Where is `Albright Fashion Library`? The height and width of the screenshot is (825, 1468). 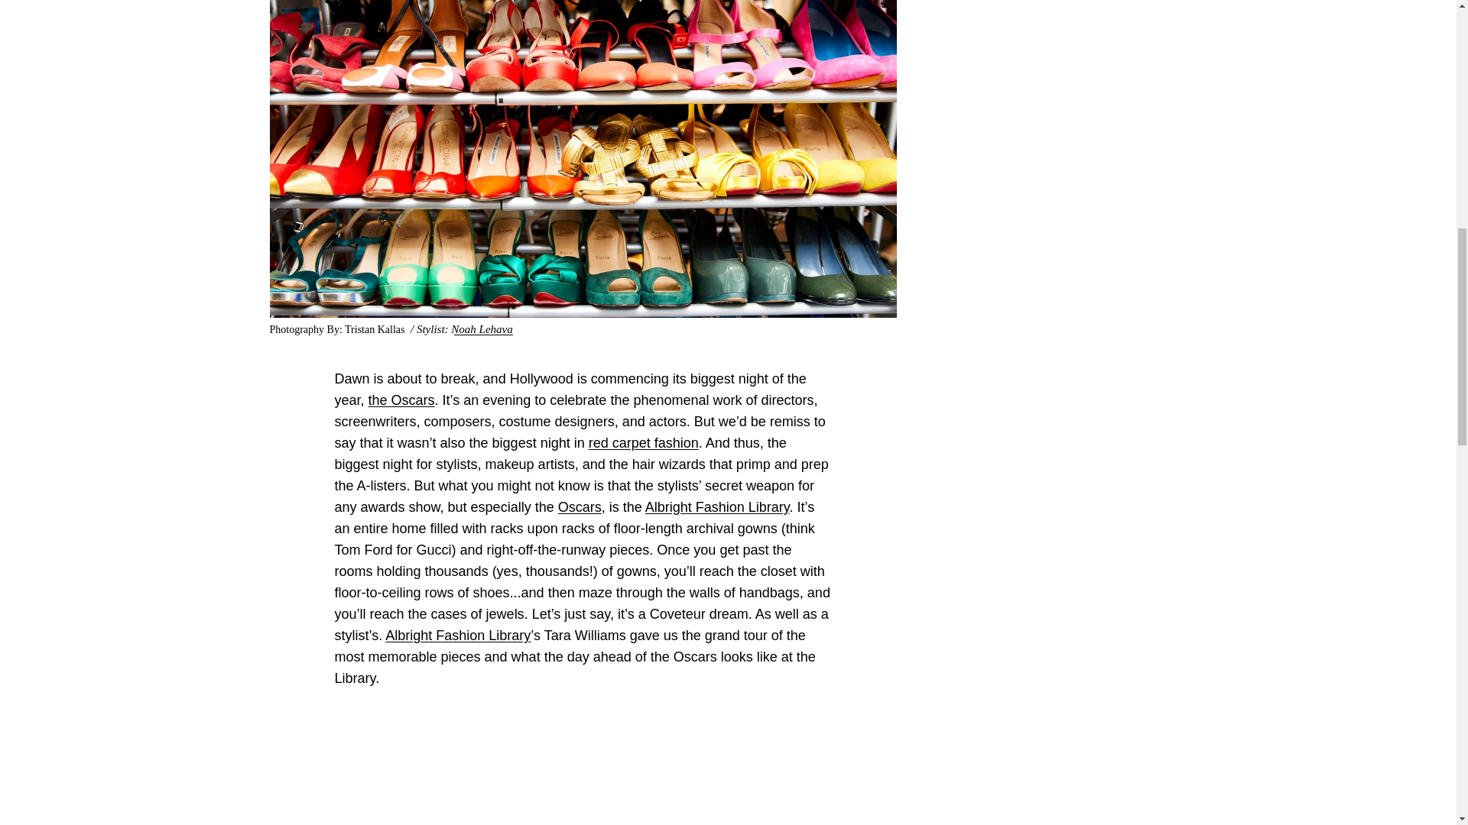 Albright Fashion Library is located at coordinates (717, 507).